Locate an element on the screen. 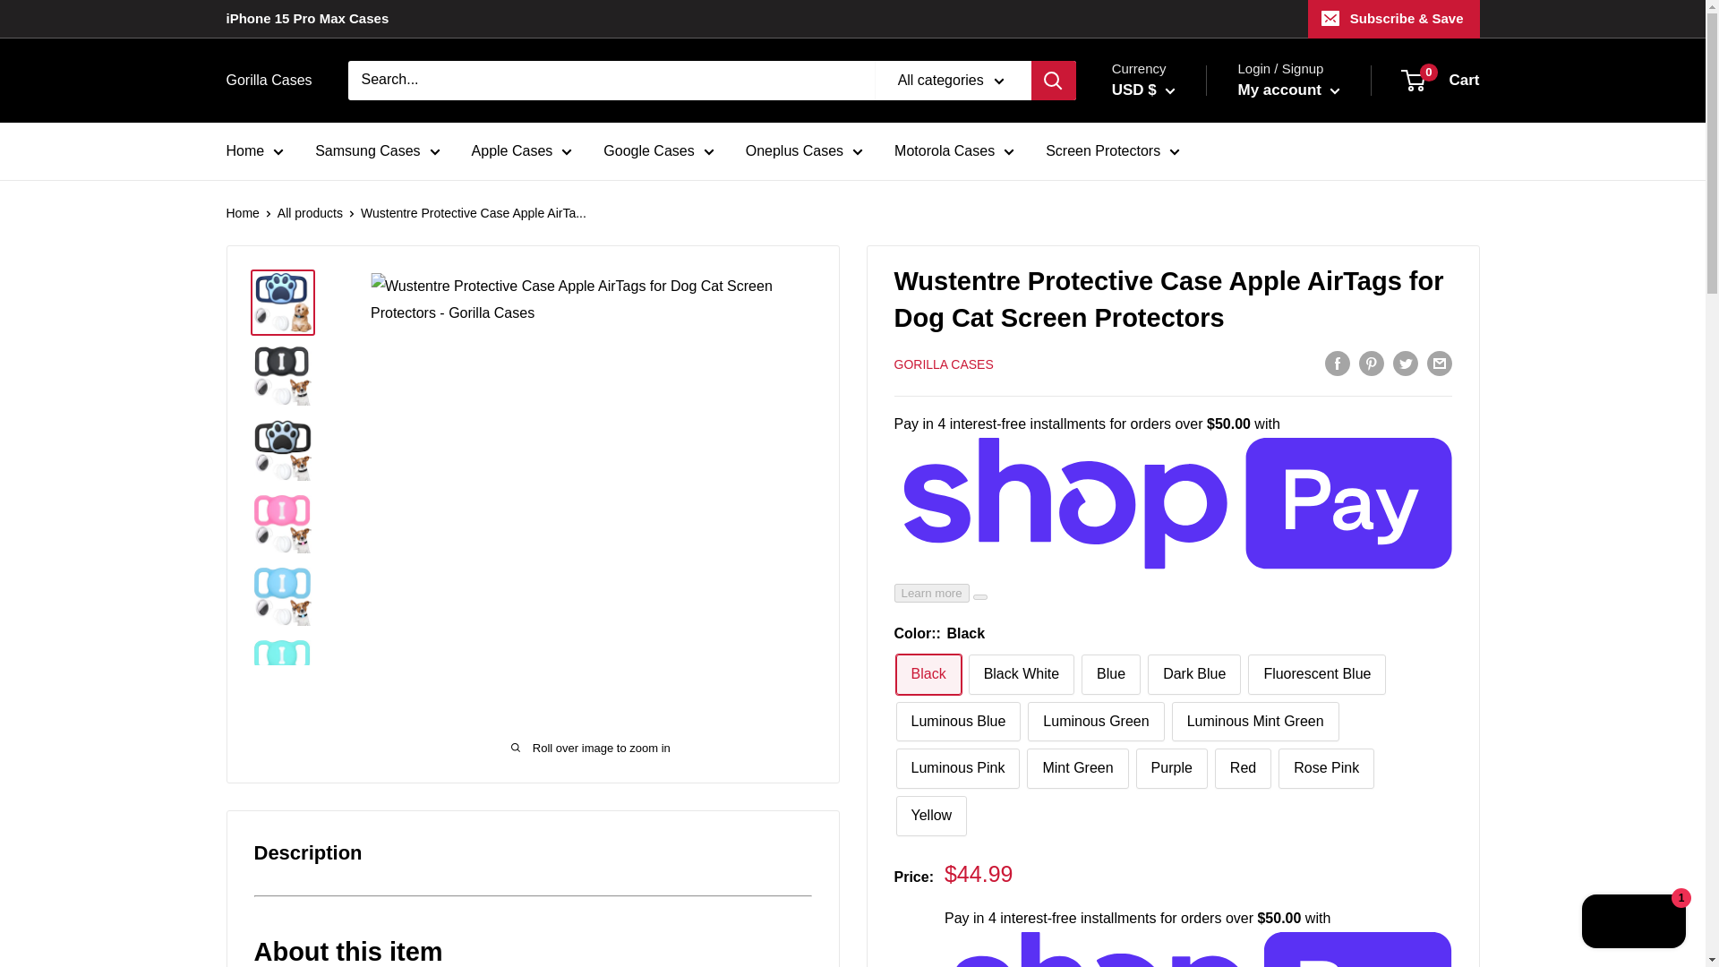 This screenshot has height=967, width=1719. Luminous Green is located at coordinates (1096, 722).